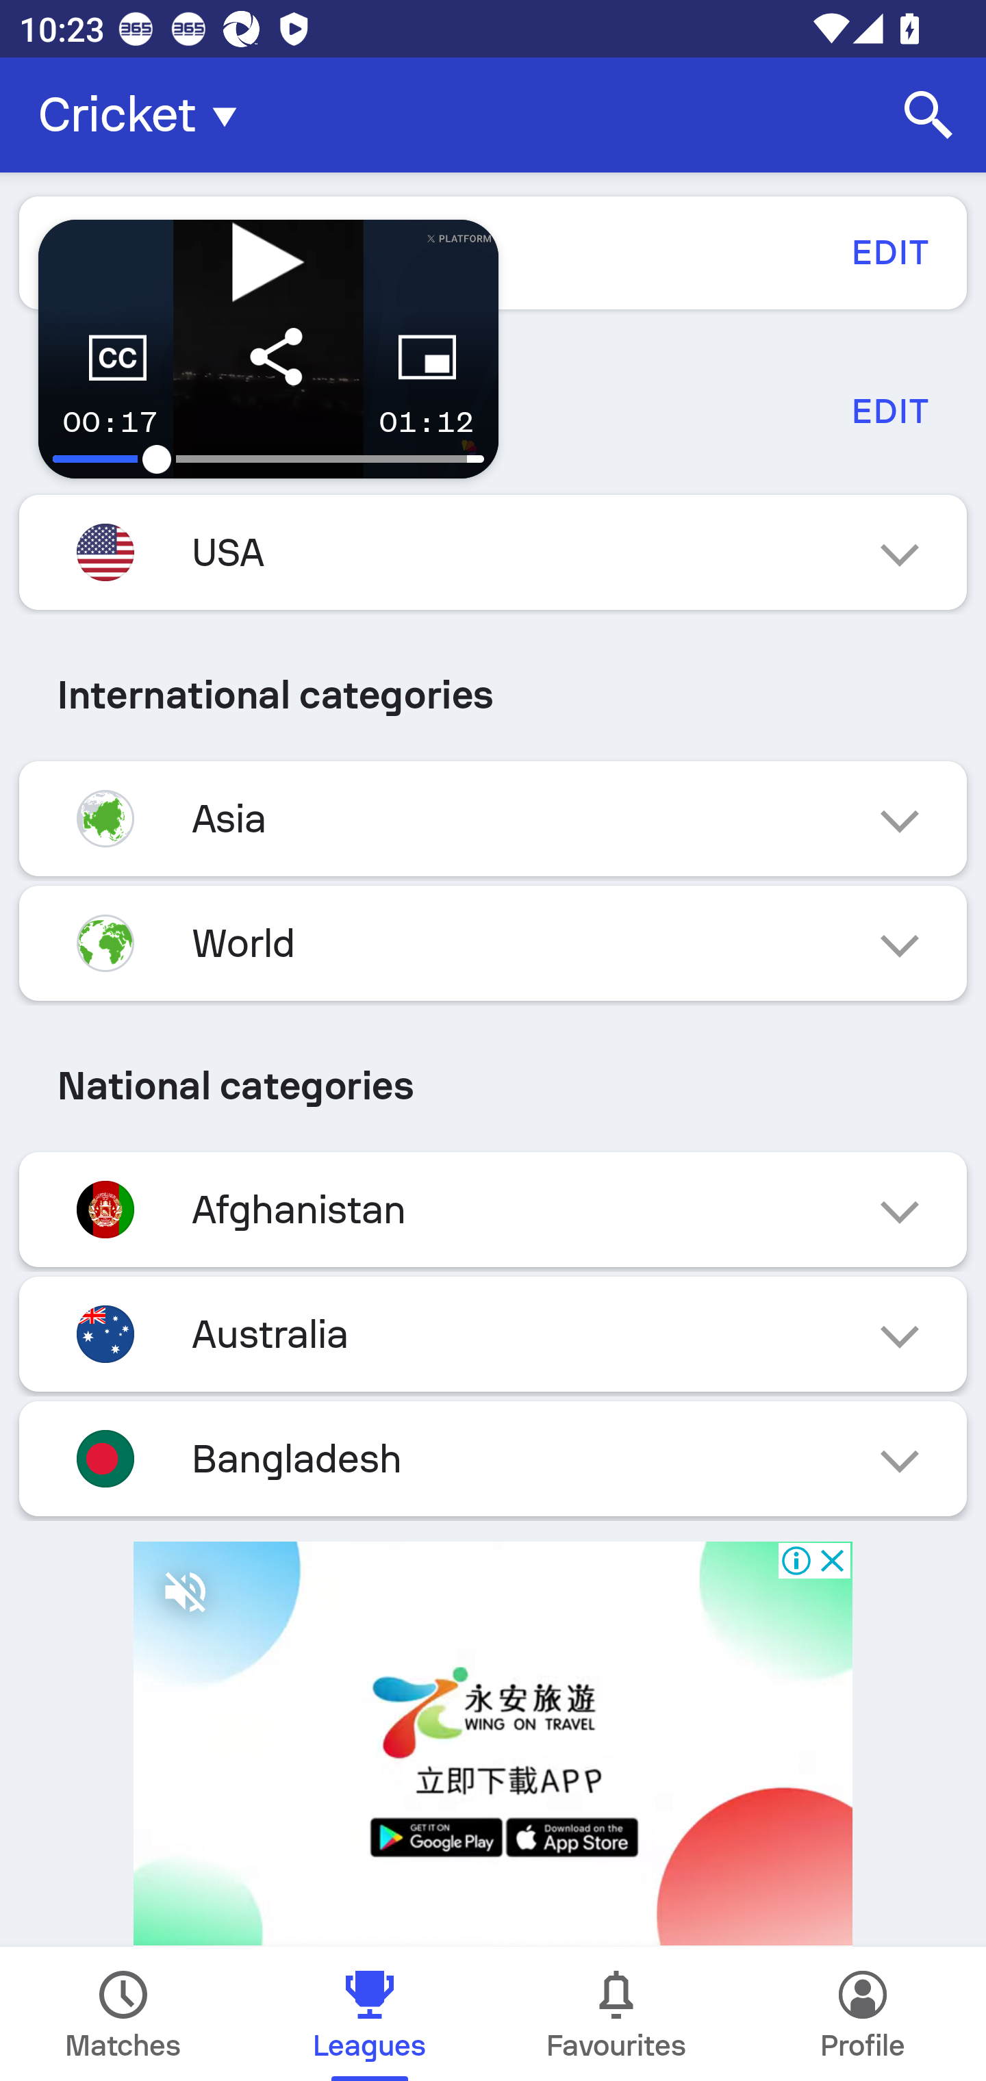  I want to click on Matches, so click(123, 2014).